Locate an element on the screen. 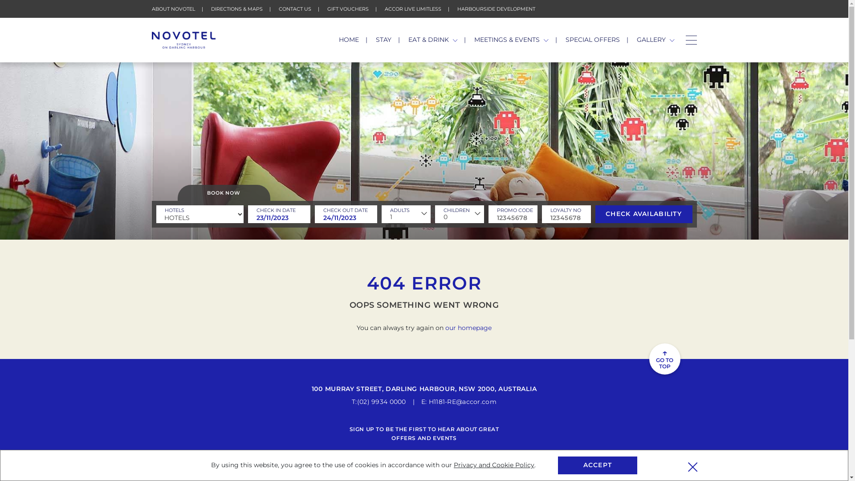 Image resolution: width=855 pixels, height=481 pixels. our homepage is located at coordinates (468, 328).